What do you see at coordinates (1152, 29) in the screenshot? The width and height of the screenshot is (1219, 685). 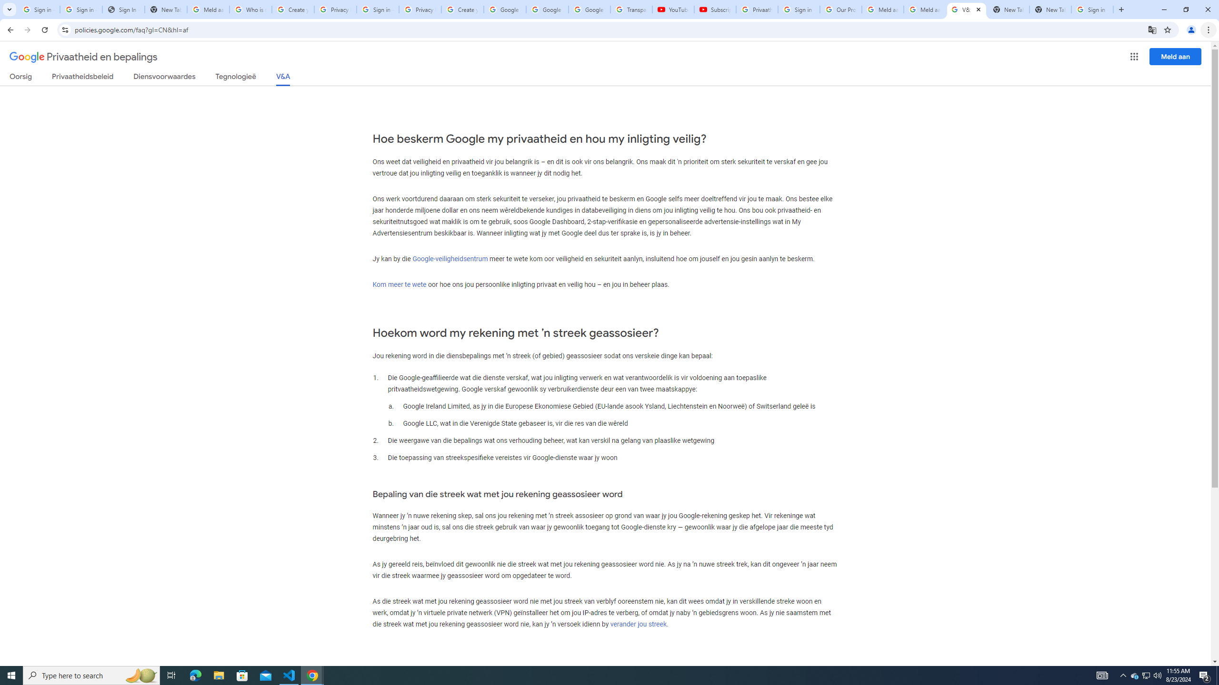 I see `Translate this page` at bounding box center [1152, 29].